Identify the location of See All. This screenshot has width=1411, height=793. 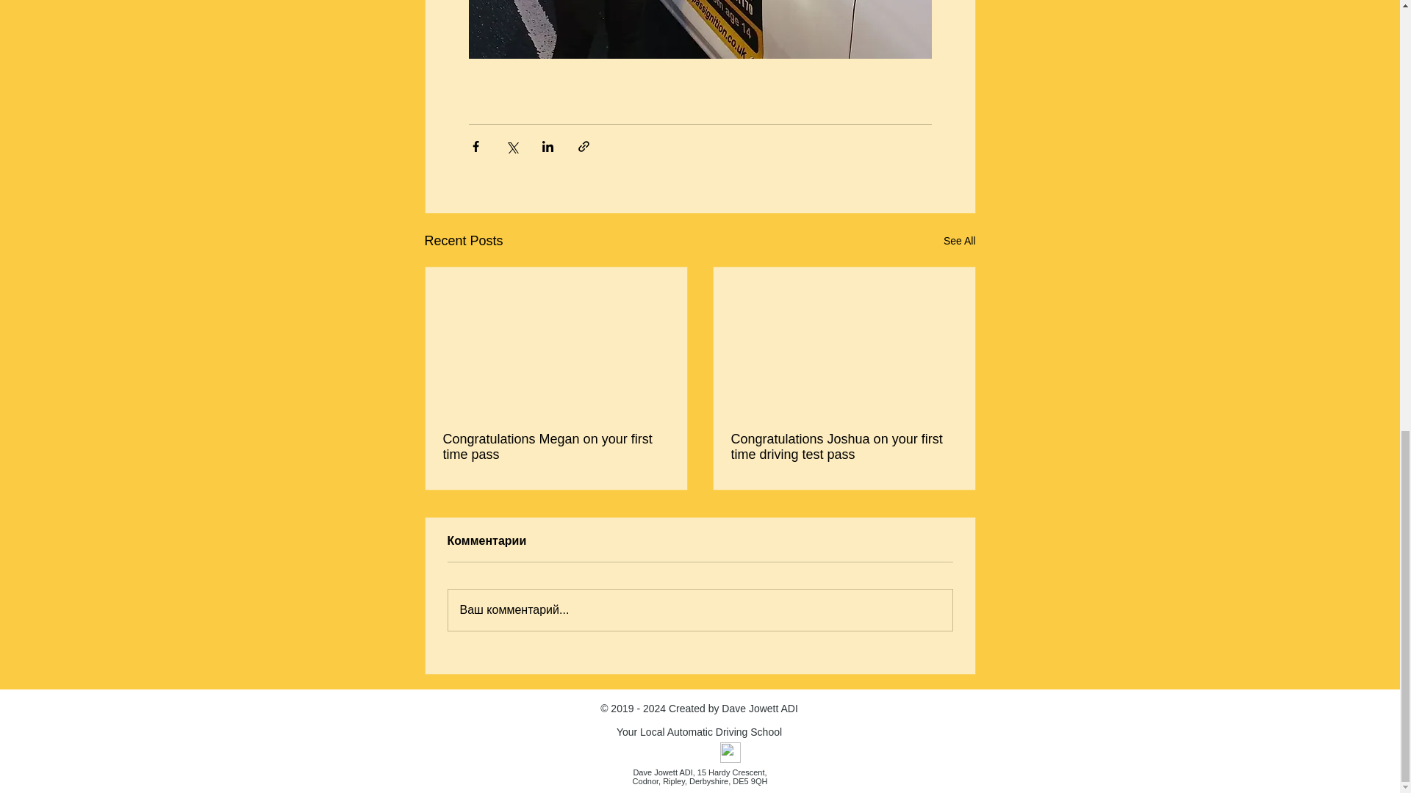
(960, 241).